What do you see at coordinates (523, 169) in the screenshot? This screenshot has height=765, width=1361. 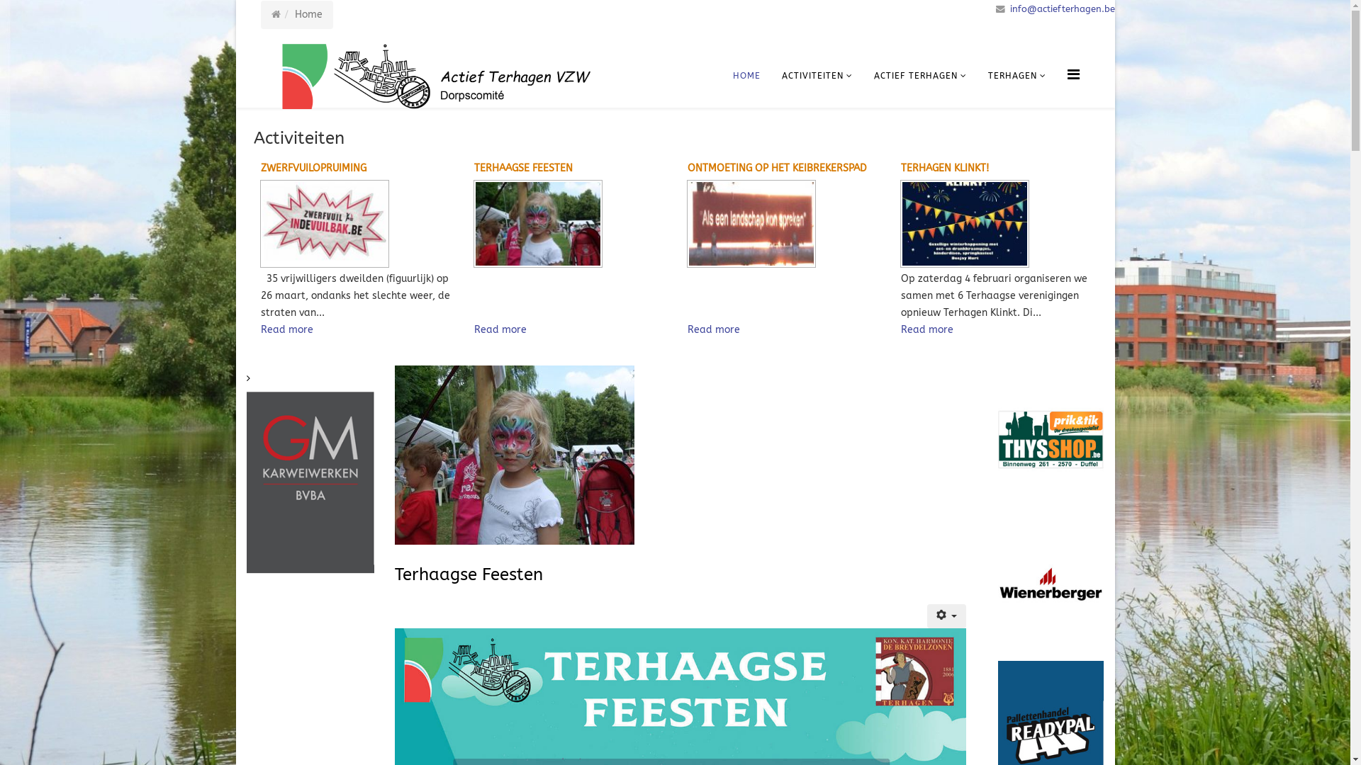 I see `TERHAAGSE FEESTEN` at bounding box center [523, 169].